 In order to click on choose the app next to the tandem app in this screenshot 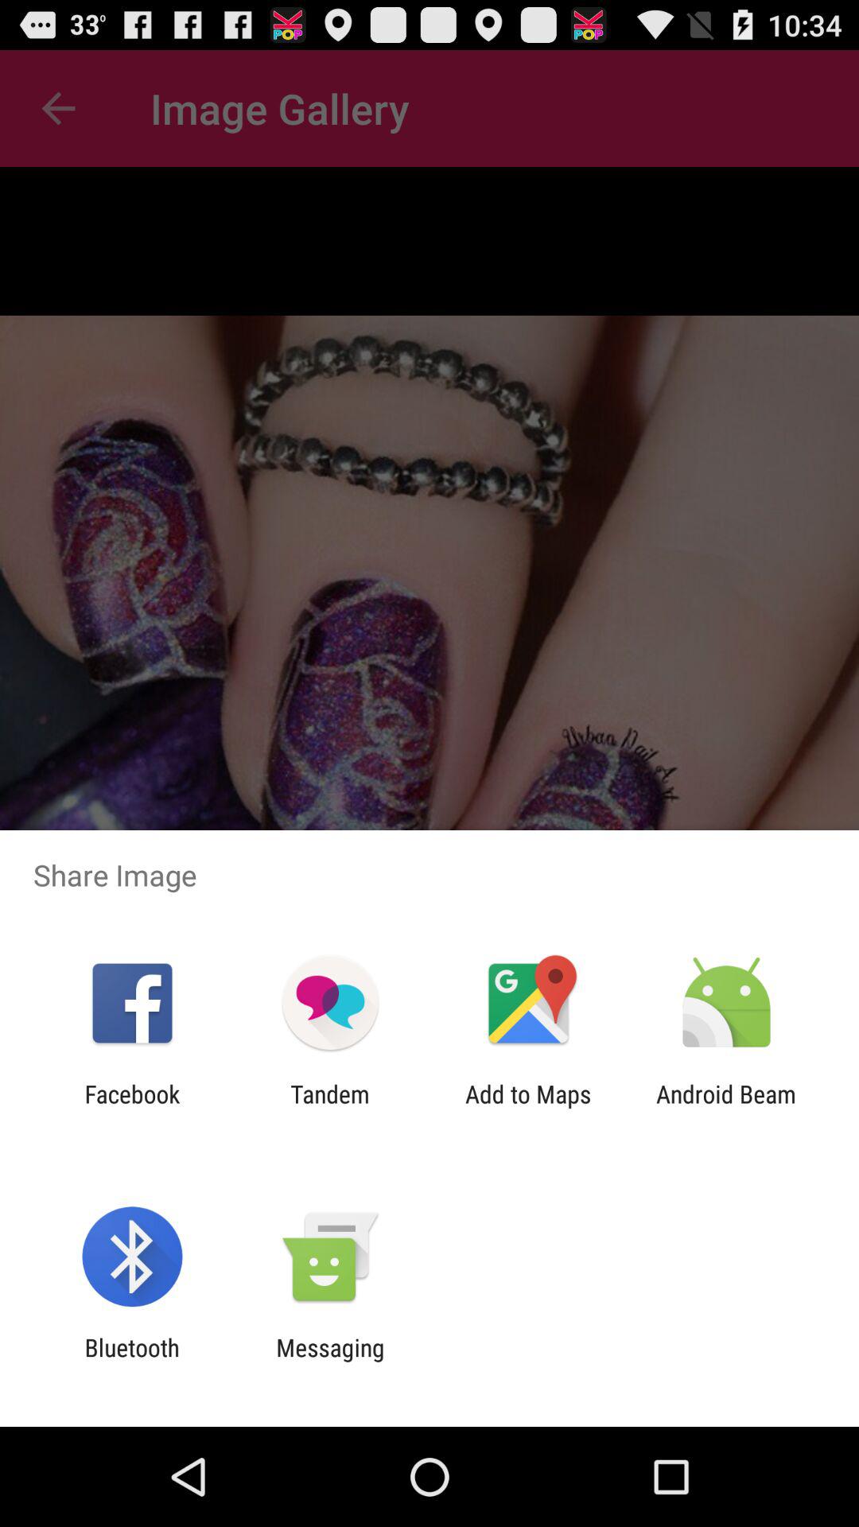, I will do `click(528, 1108)`.